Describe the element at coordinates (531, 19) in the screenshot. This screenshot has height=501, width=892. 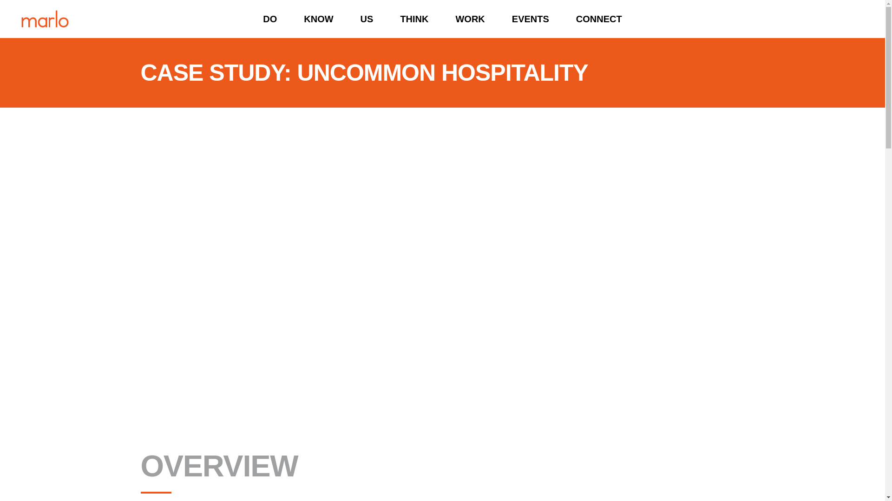
I see `EVENTS` at that location.